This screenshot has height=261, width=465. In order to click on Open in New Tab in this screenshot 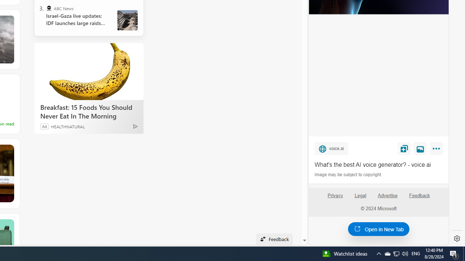, I will do `click(379, 229)`.